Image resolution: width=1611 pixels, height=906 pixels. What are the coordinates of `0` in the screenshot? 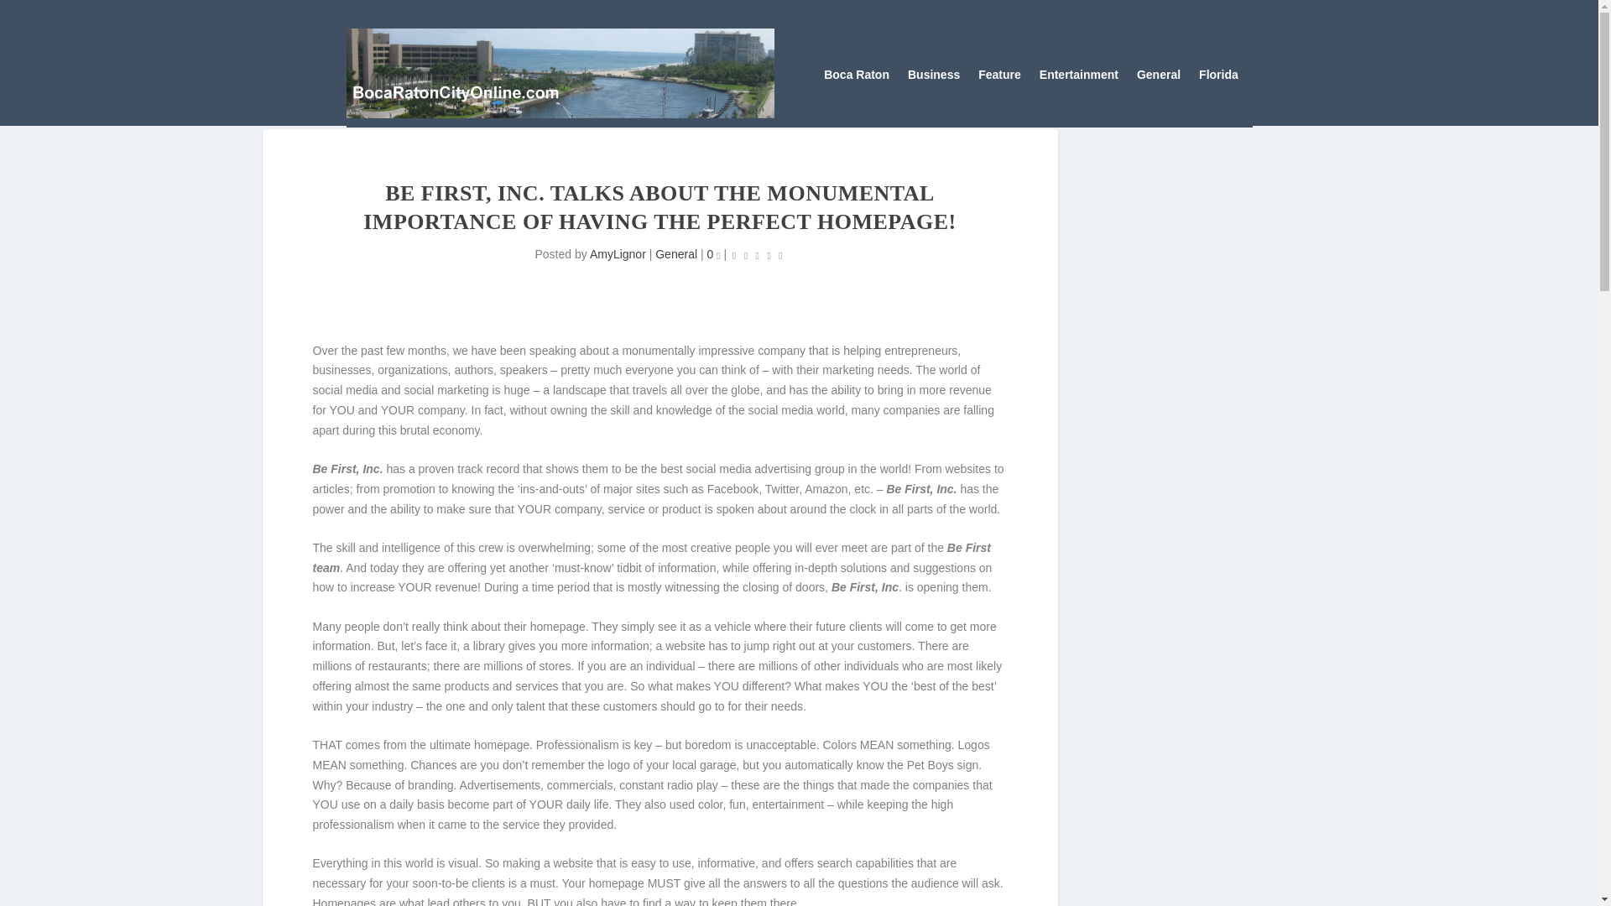 It's located at (713, 253).